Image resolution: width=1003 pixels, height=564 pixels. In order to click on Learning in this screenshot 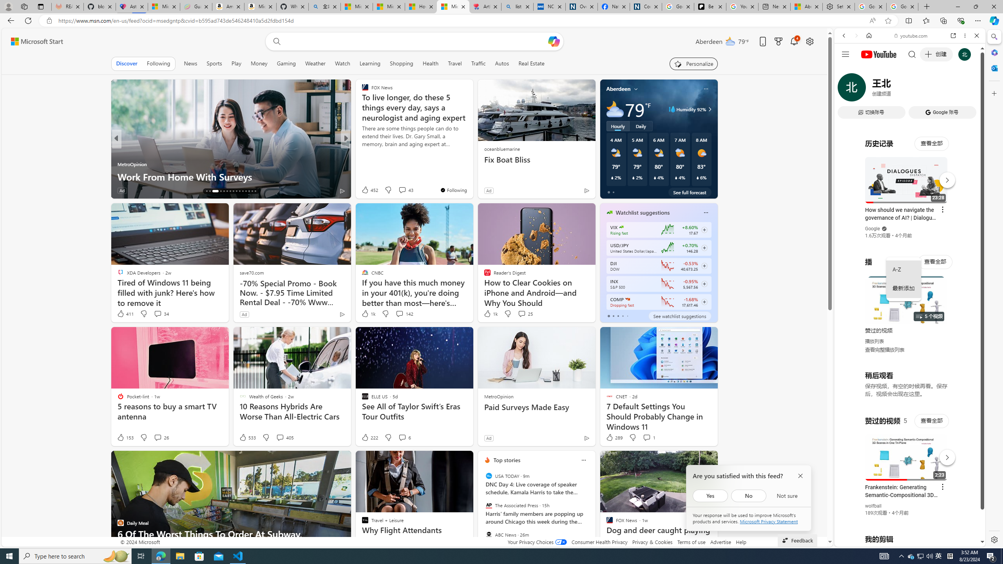, I will do `click(370, 63)`.